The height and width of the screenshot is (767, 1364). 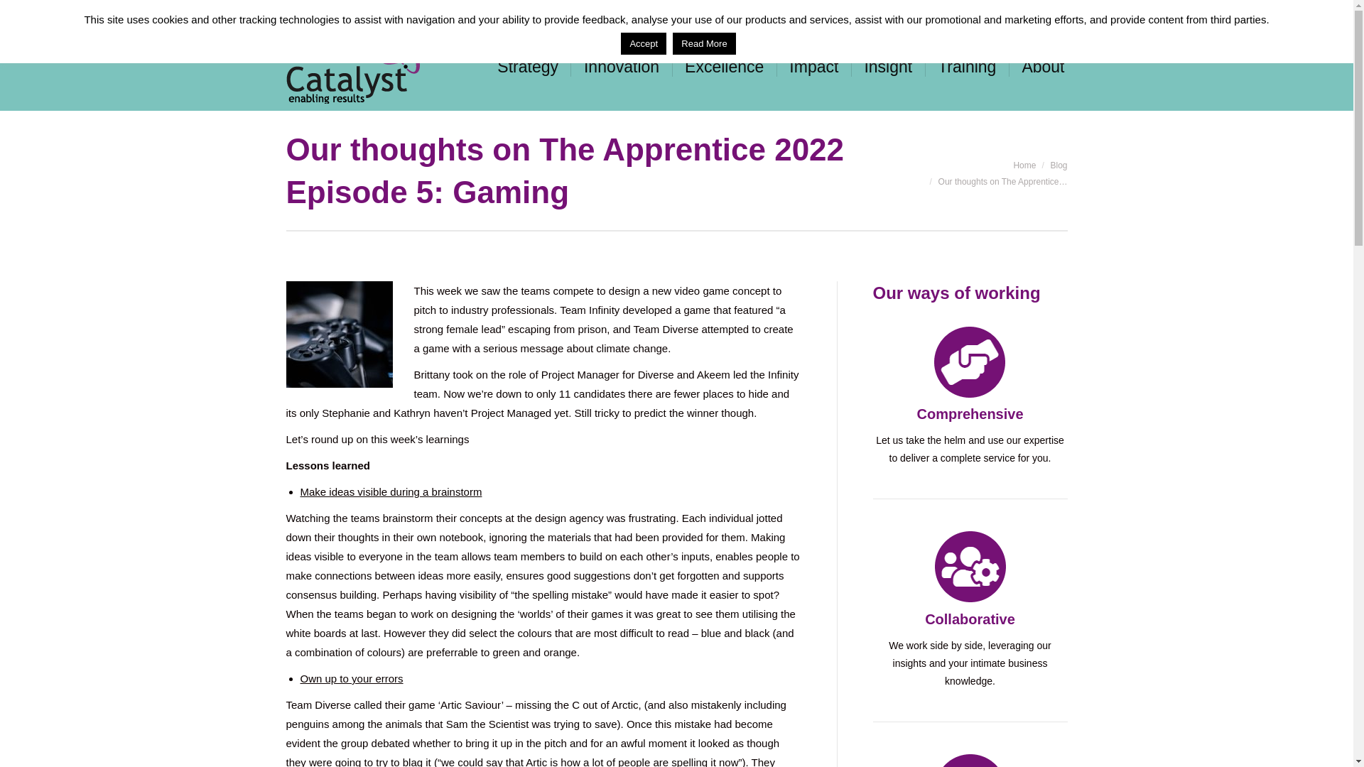 What do you see at coordinates (1024, 165) in the screenshot?
I see `Home` at bounding box center [1024, 165].